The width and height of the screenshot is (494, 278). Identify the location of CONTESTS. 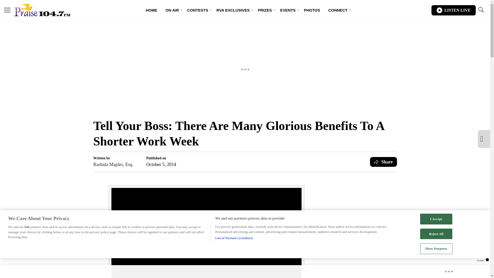
(198, 10).